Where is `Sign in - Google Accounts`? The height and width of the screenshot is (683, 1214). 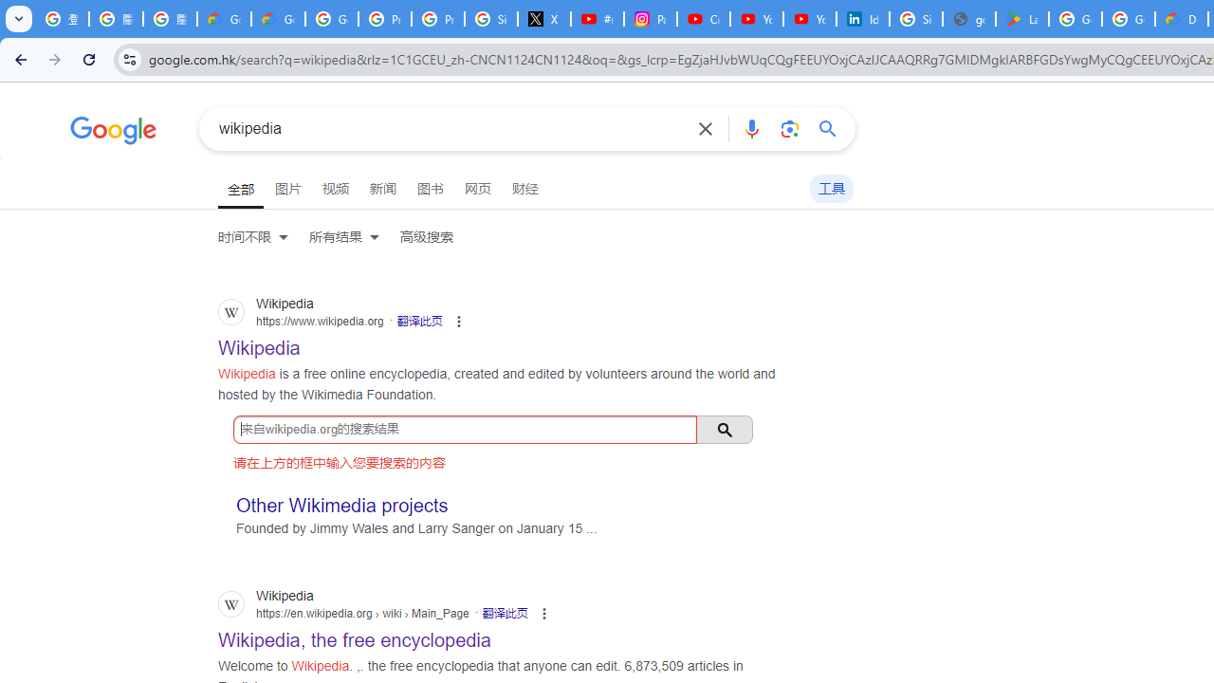 Sign in - Google Accounts is located at coordinates (916, 19).